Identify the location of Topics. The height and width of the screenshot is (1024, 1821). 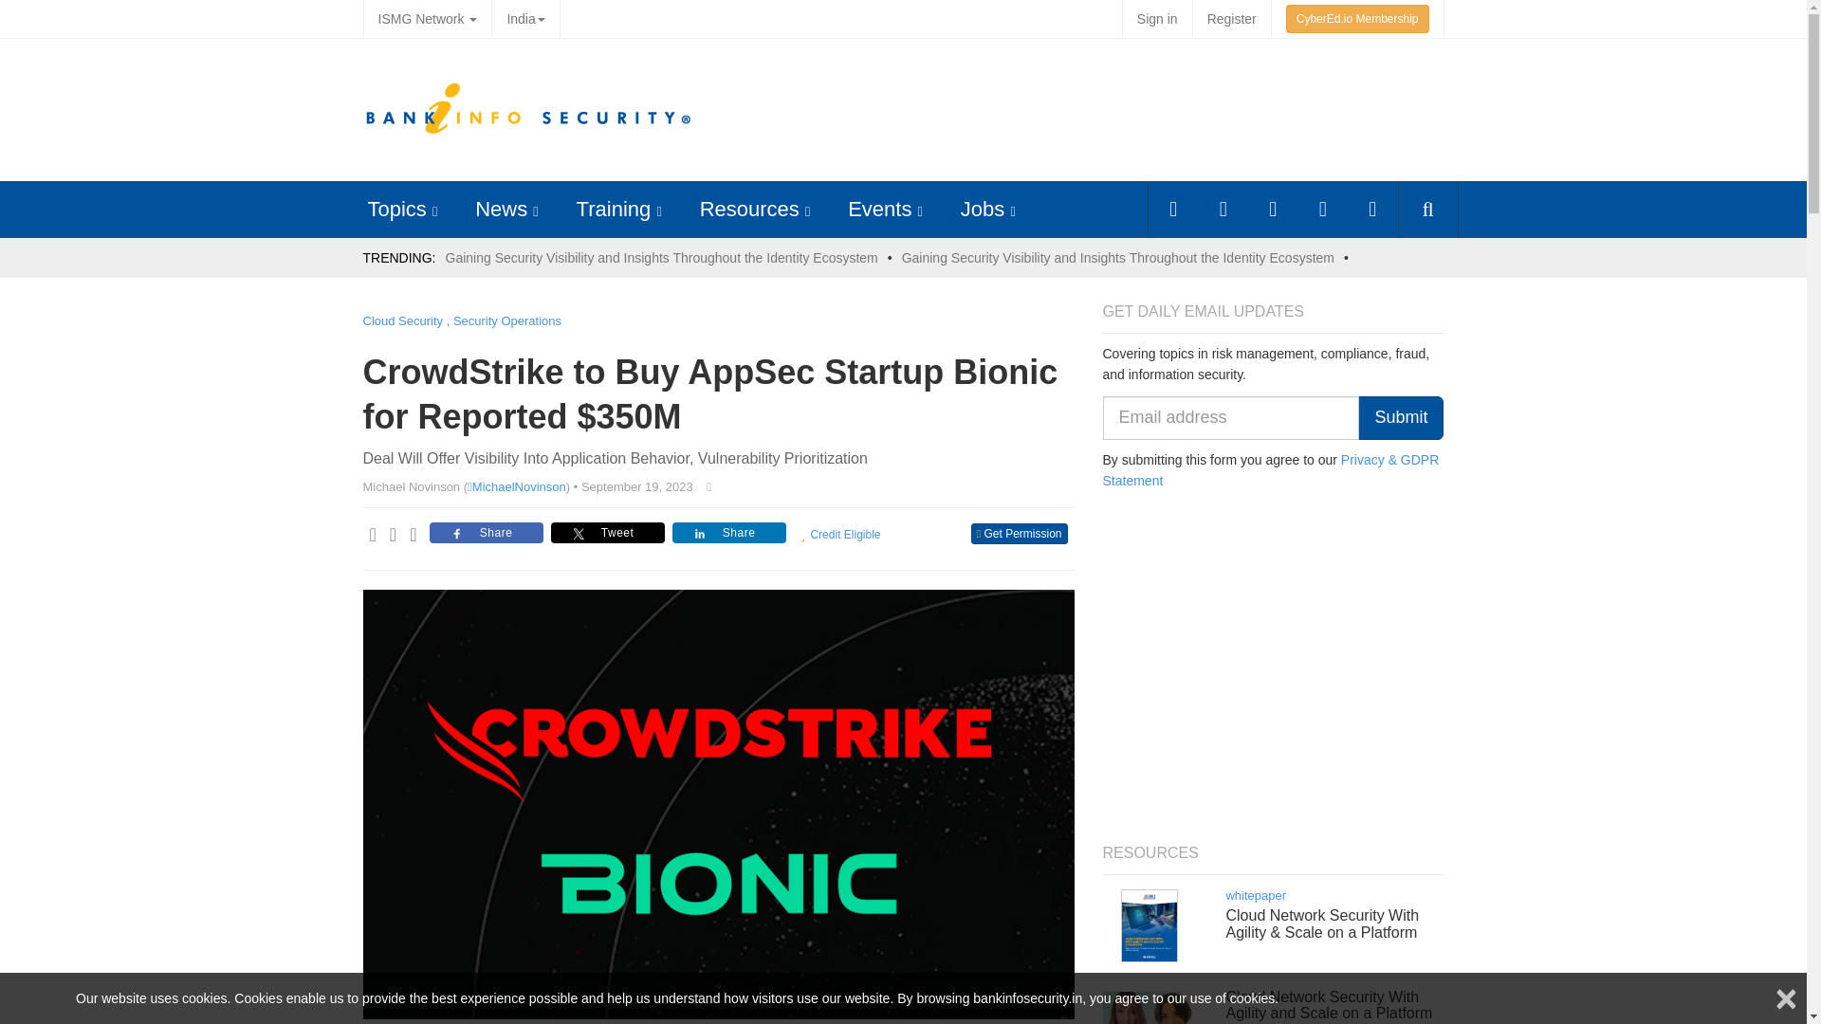
(396, 209).